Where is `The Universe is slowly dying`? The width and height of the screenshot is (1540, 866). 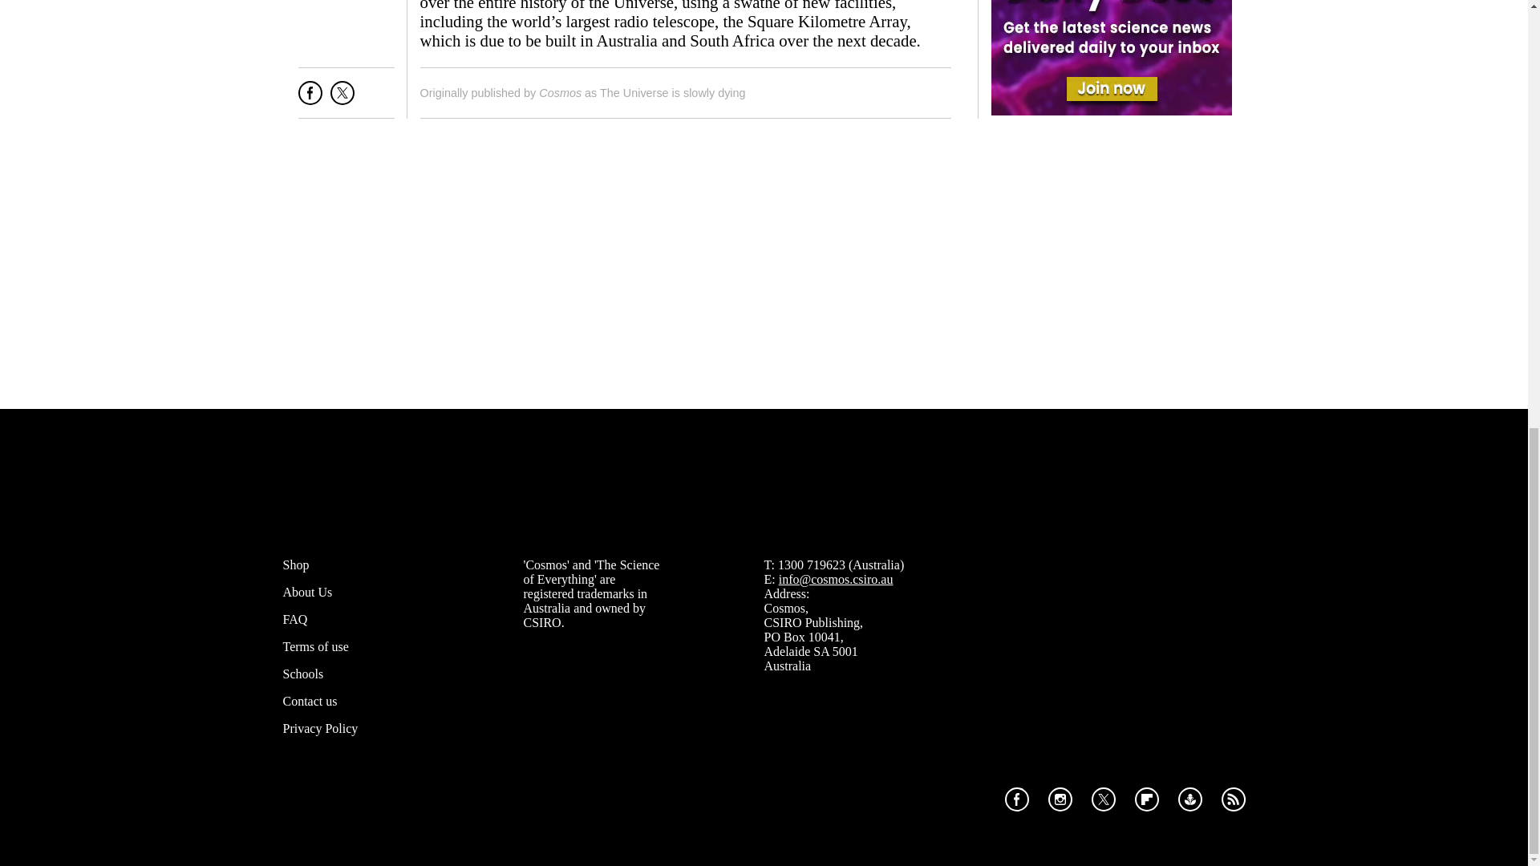 The Universe is slowly dying is located at coordinates (672, 93).